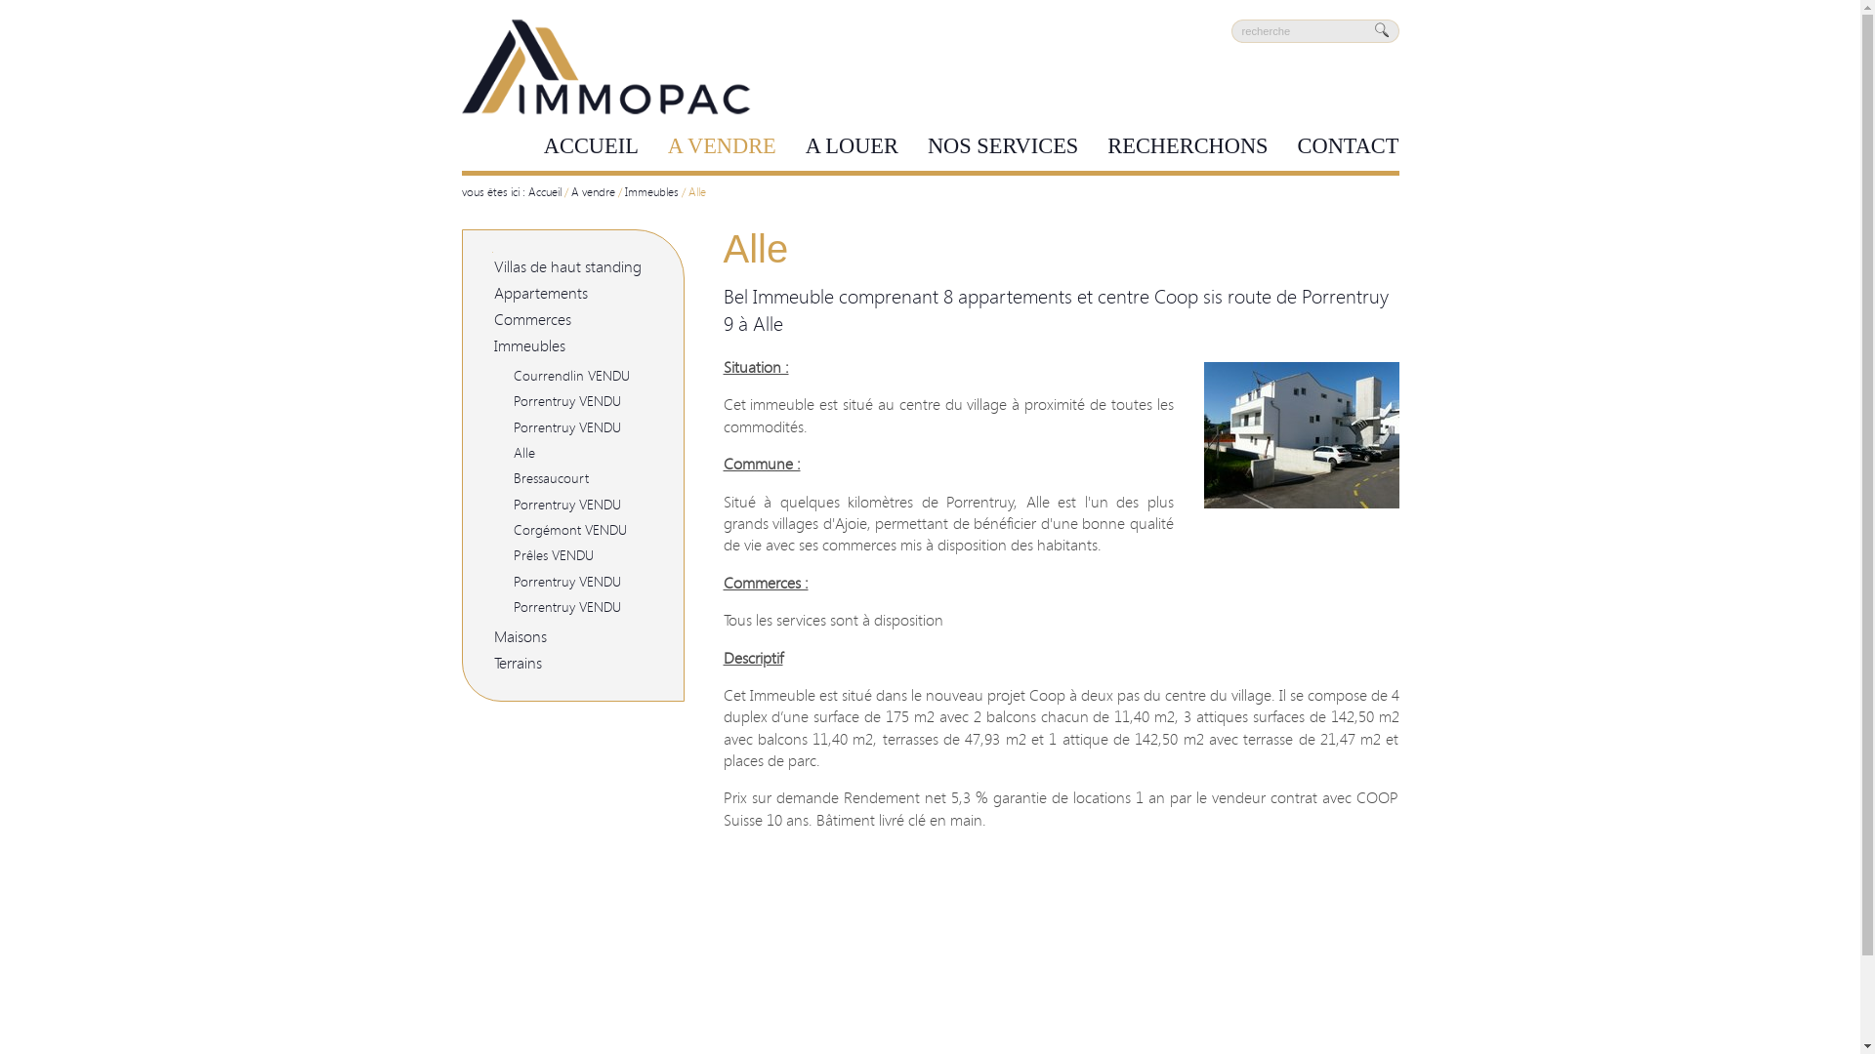 The width and height of the screenshot is (1875, 1054). I want to click on Appartements, so click(541, 293).